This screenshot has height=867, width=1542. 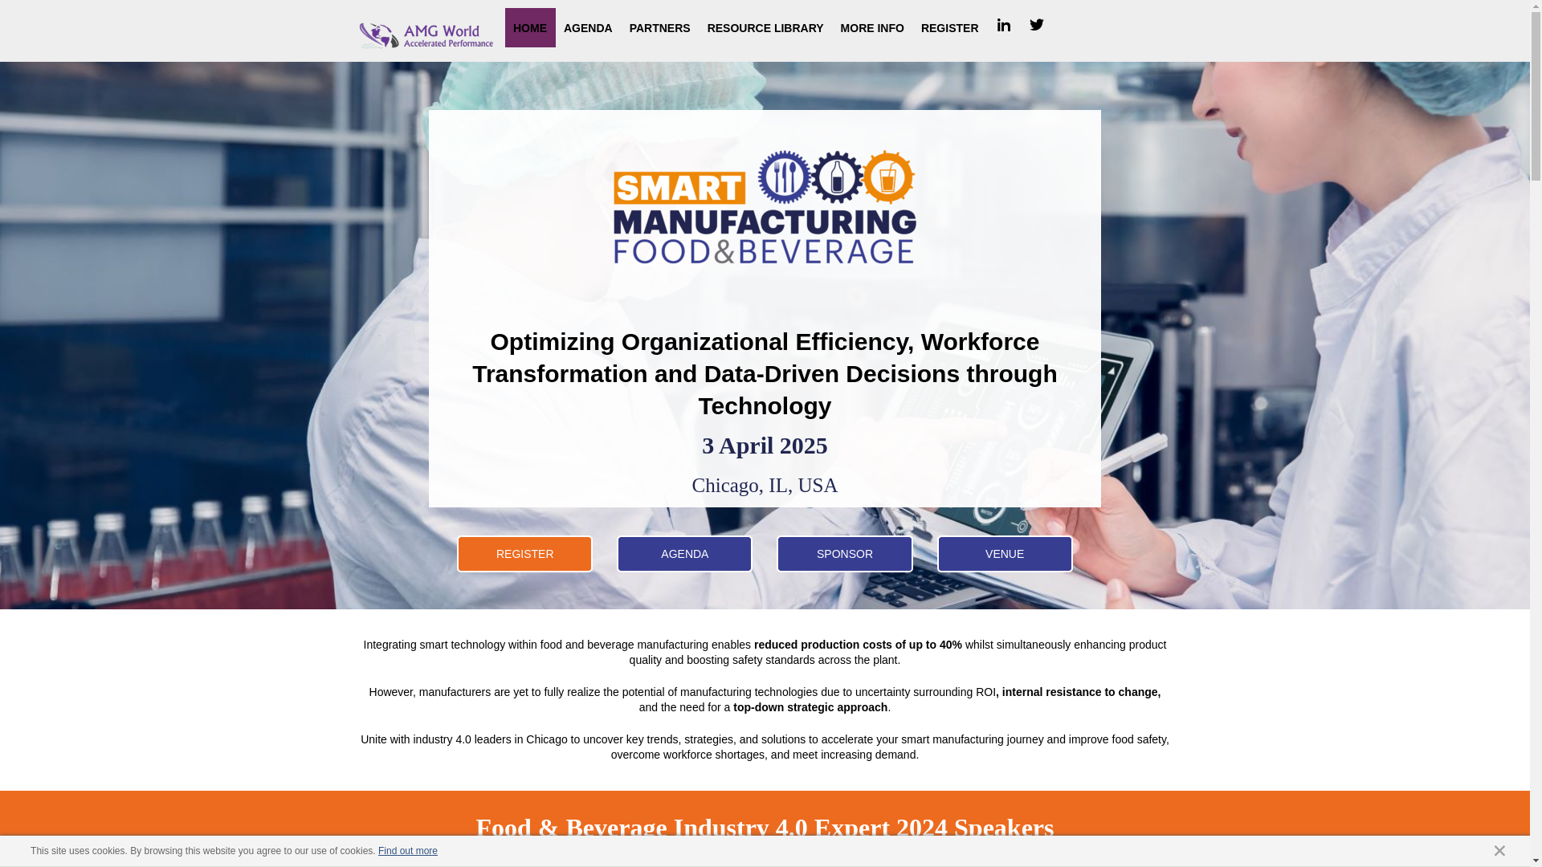 I want to click on REGISTER, so click(x=524, y=554).